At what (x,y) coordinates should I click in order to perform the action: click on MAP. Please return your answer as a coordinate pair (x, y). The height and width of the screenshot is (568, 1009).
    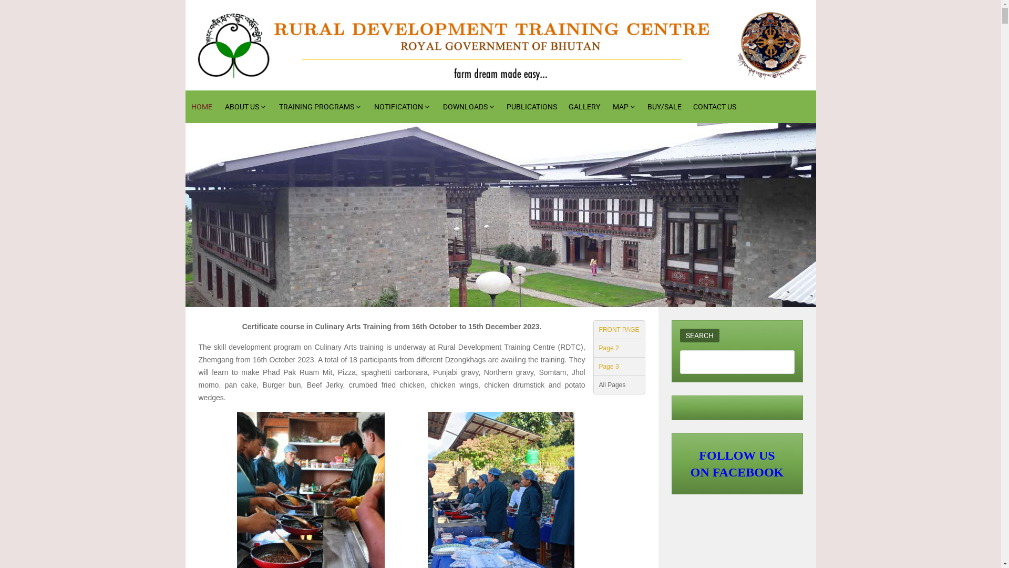
    Looking at the image, I should click on (624, 107).